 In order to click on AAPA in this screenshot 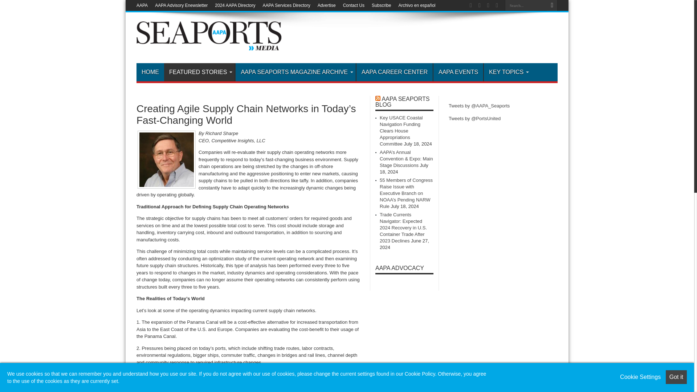, I will do `click(142, 5)`.